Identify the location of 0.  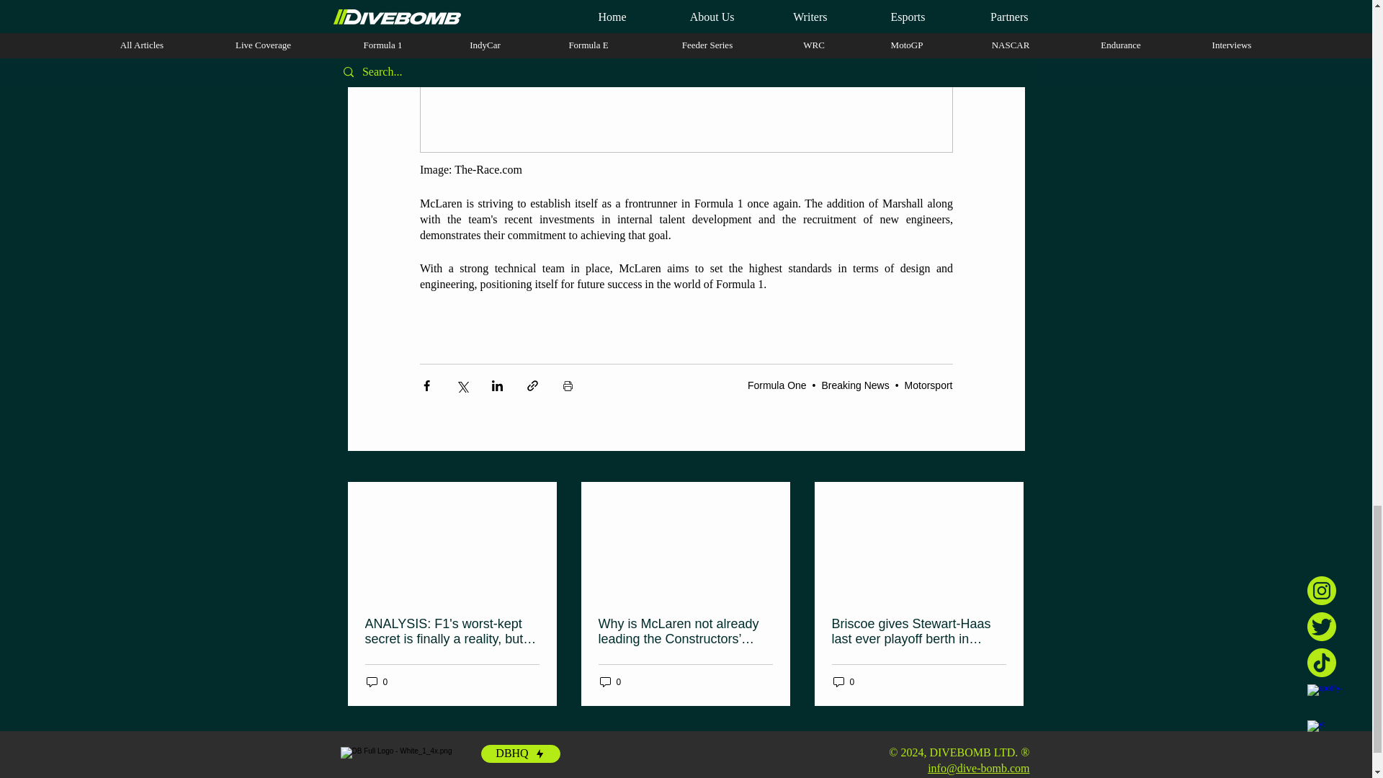
(376, 681).